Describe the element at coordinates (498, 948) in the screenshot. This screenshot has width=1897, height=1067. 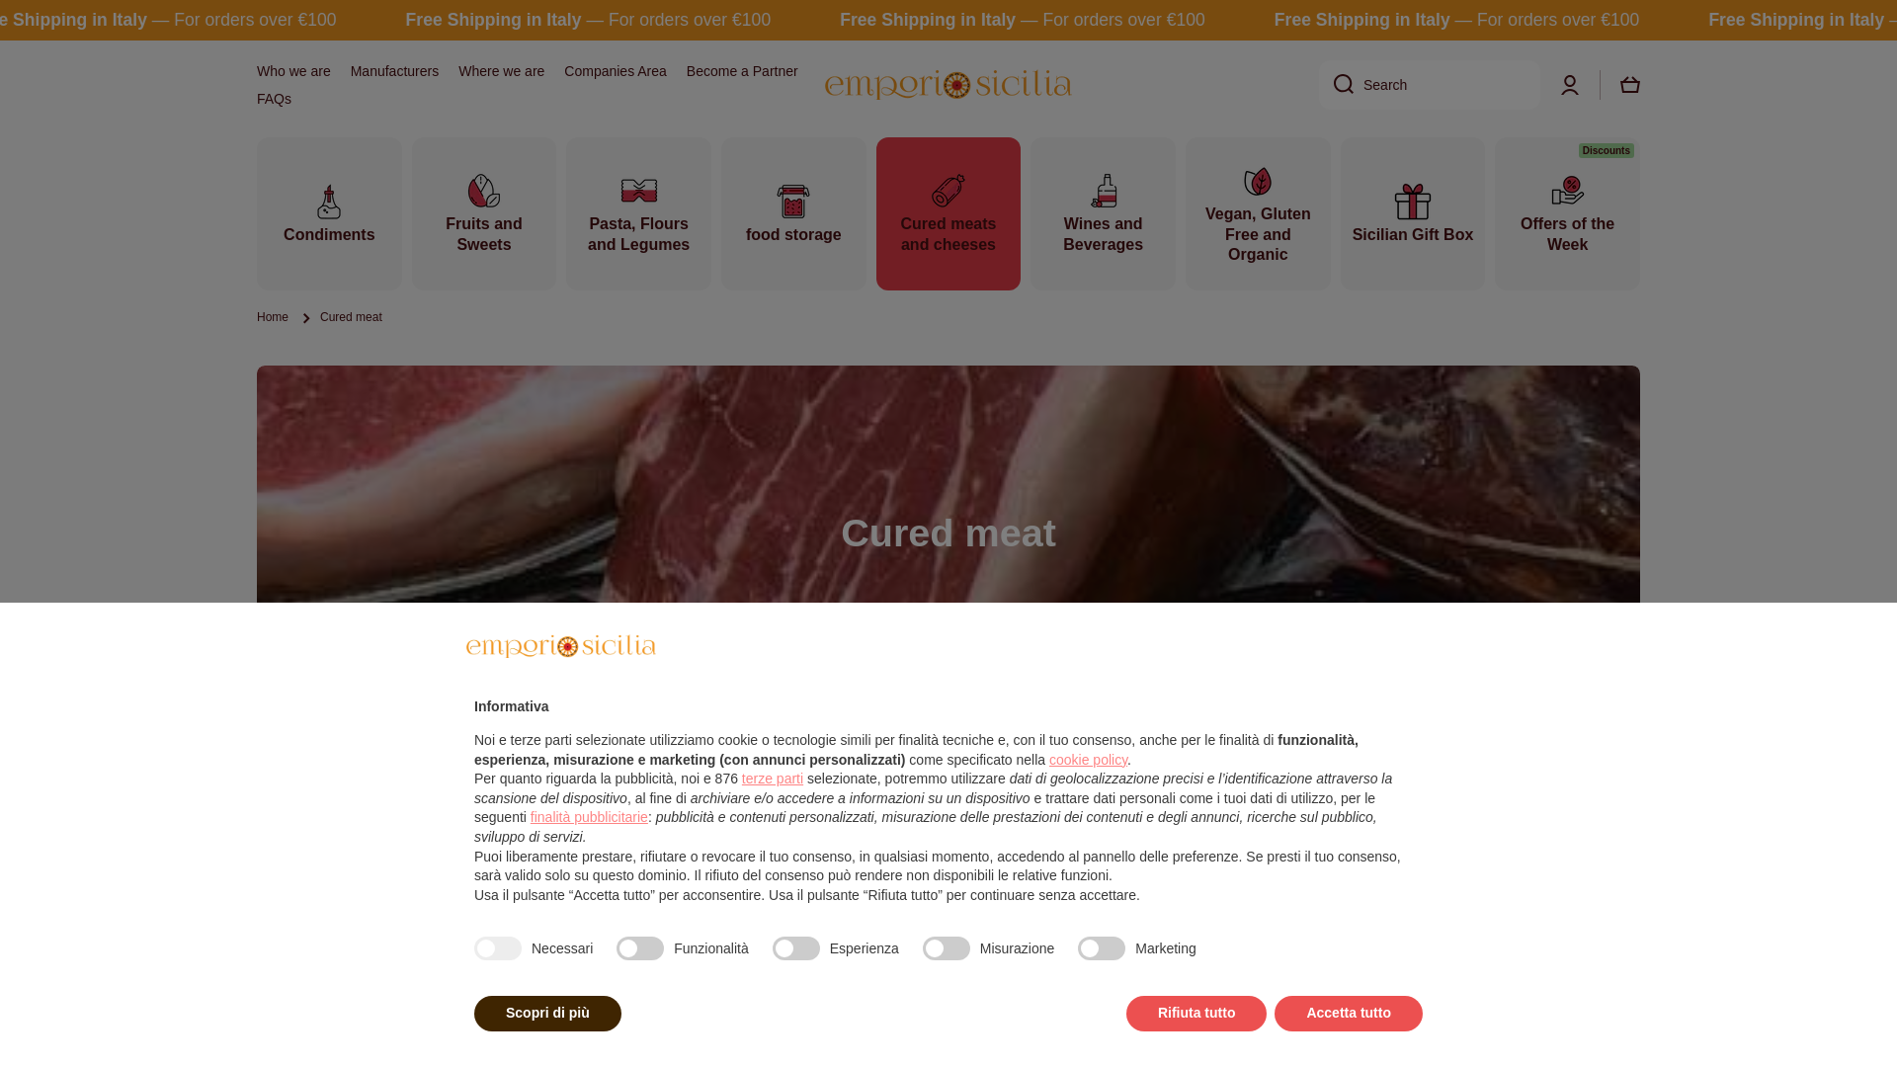
I see `true` at that location.